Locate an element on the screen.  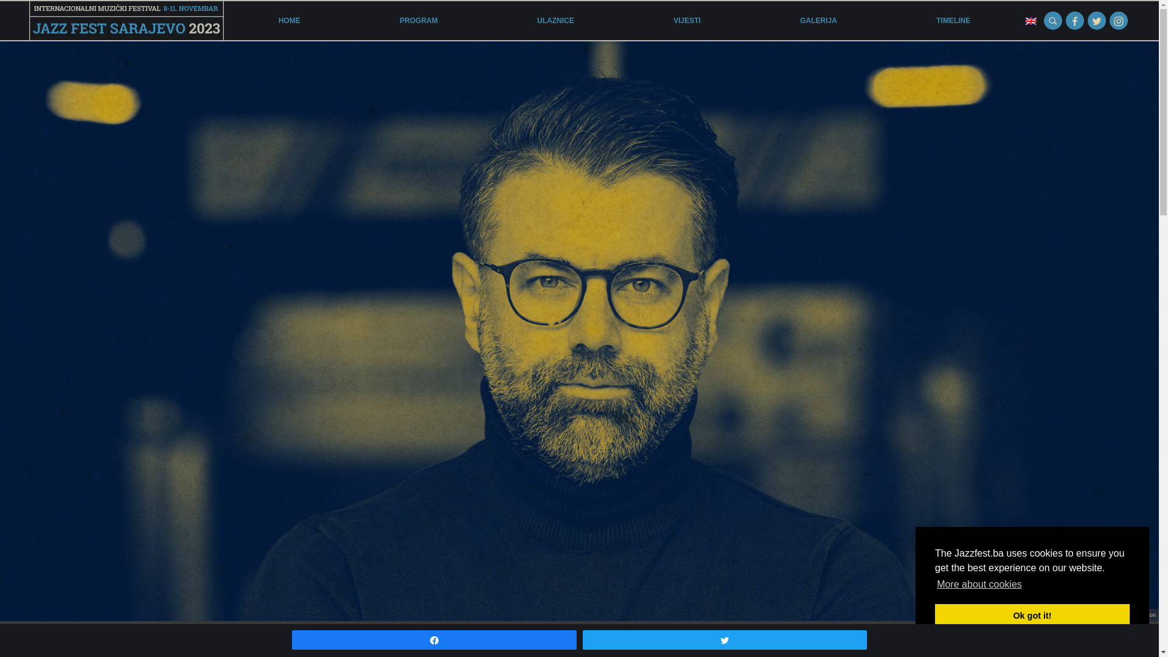
TIMELINE is located at coordinates (953, 21).